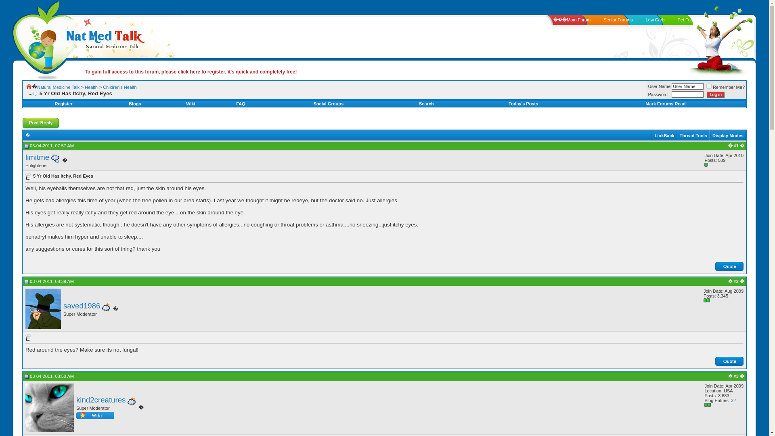 The height and width of the screenshot is (436, 775). I want to click on Go Back, so click(28, 86).